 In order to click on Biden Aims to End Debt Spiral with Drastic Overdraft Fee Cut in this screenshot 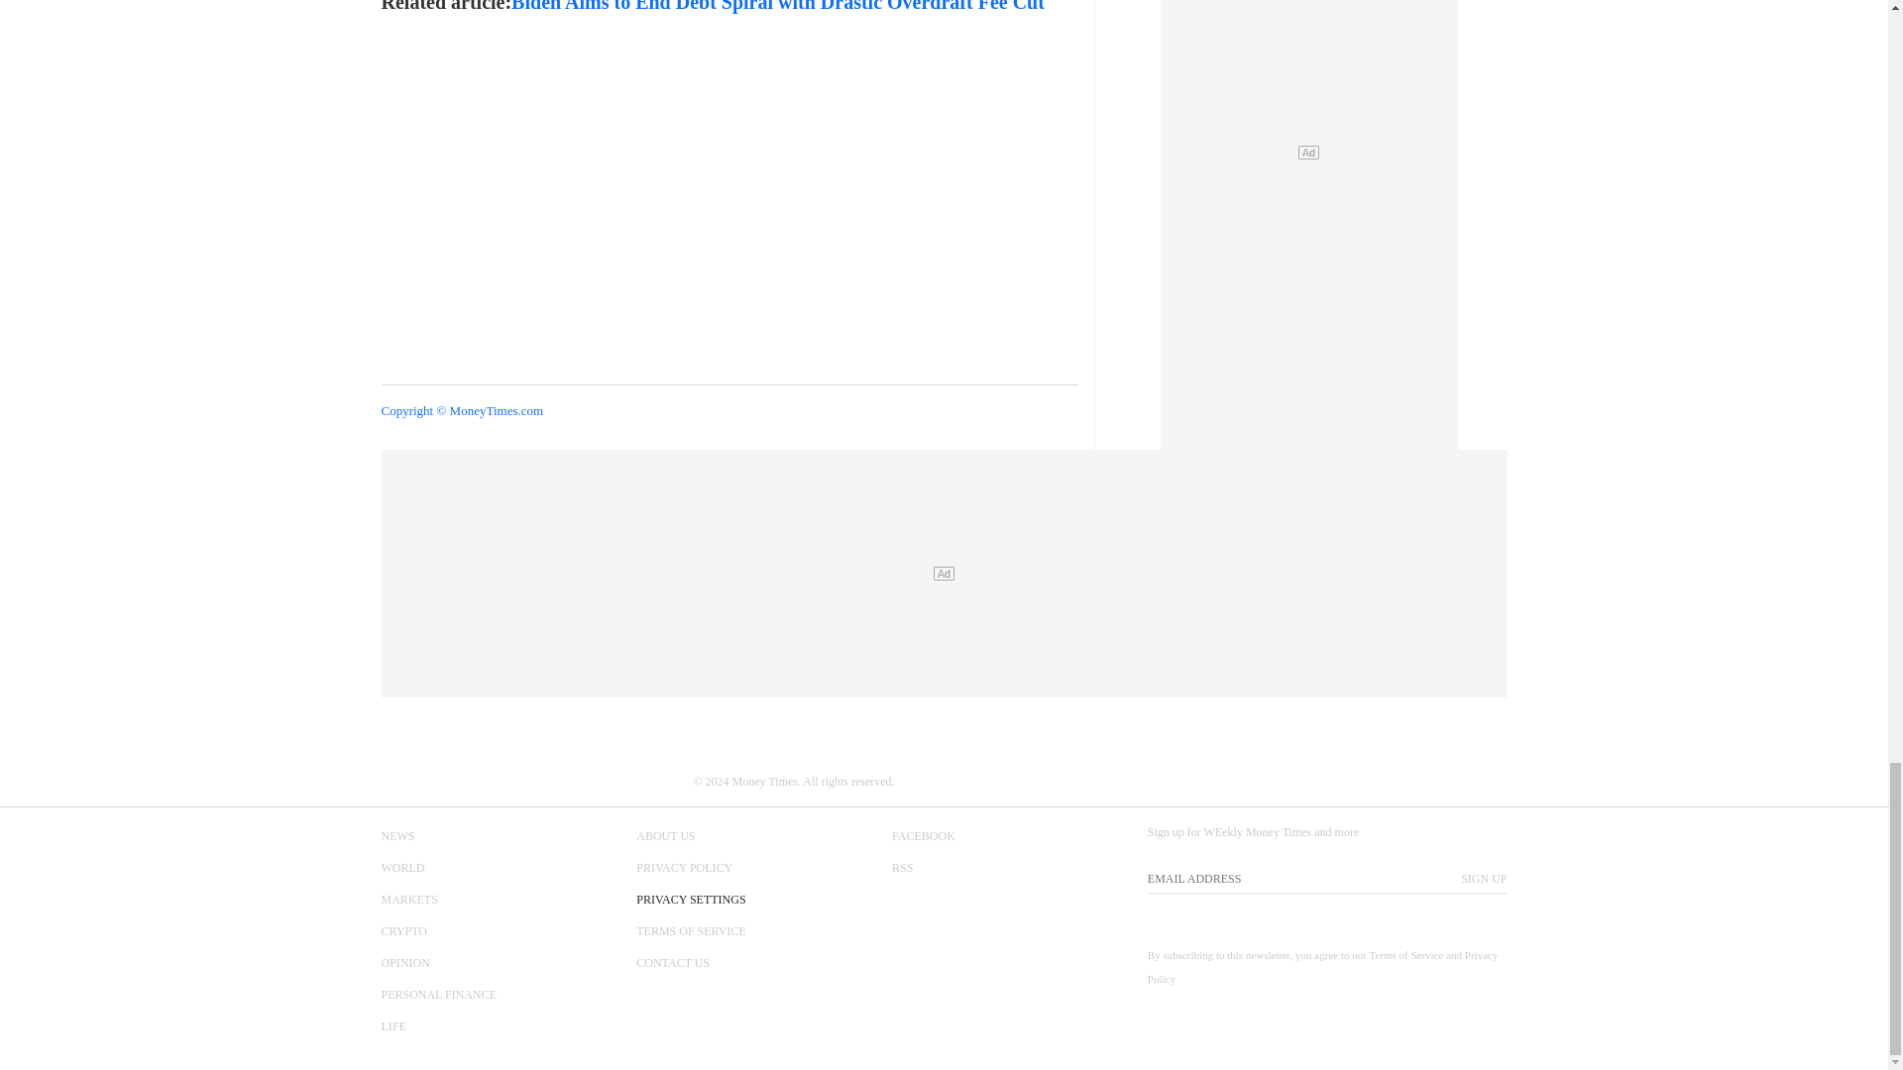, I will do `click(778, 6)`.